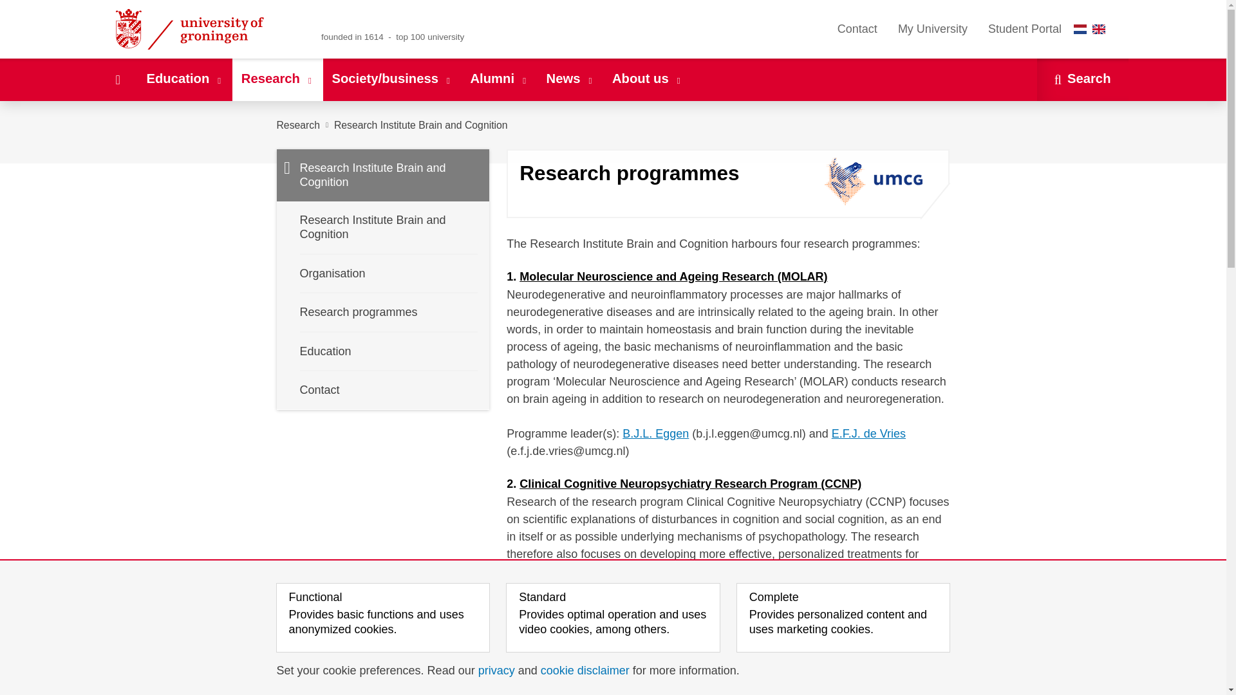 This screenshot has height=695, width=1236. I want to click on Student Portal, so click(1024, 29).